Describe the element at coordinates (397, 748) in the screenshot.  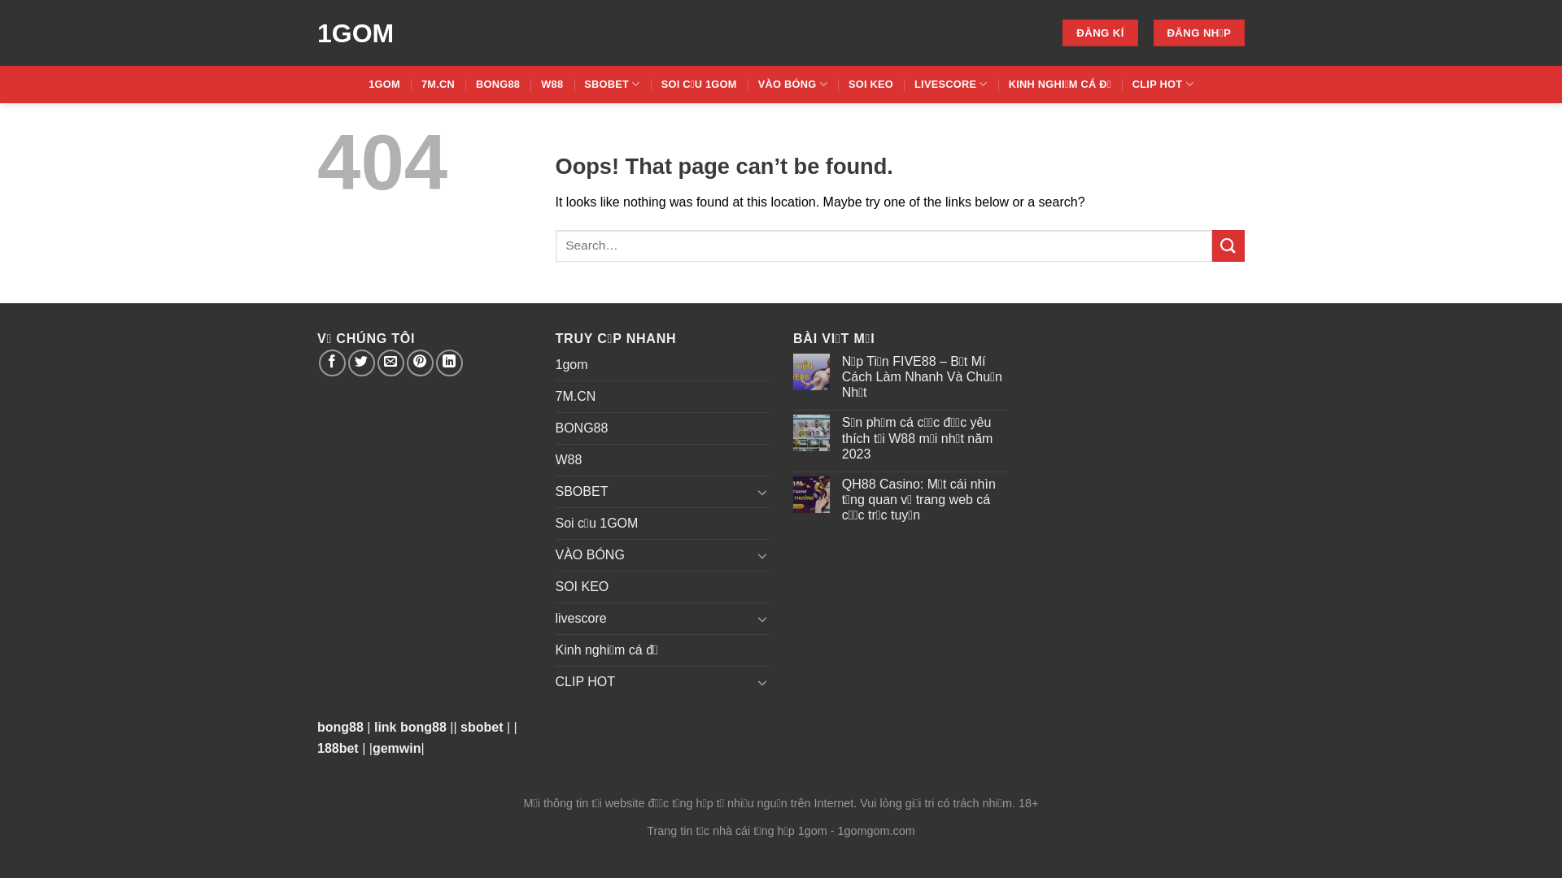
I see `gemwin` at that location.